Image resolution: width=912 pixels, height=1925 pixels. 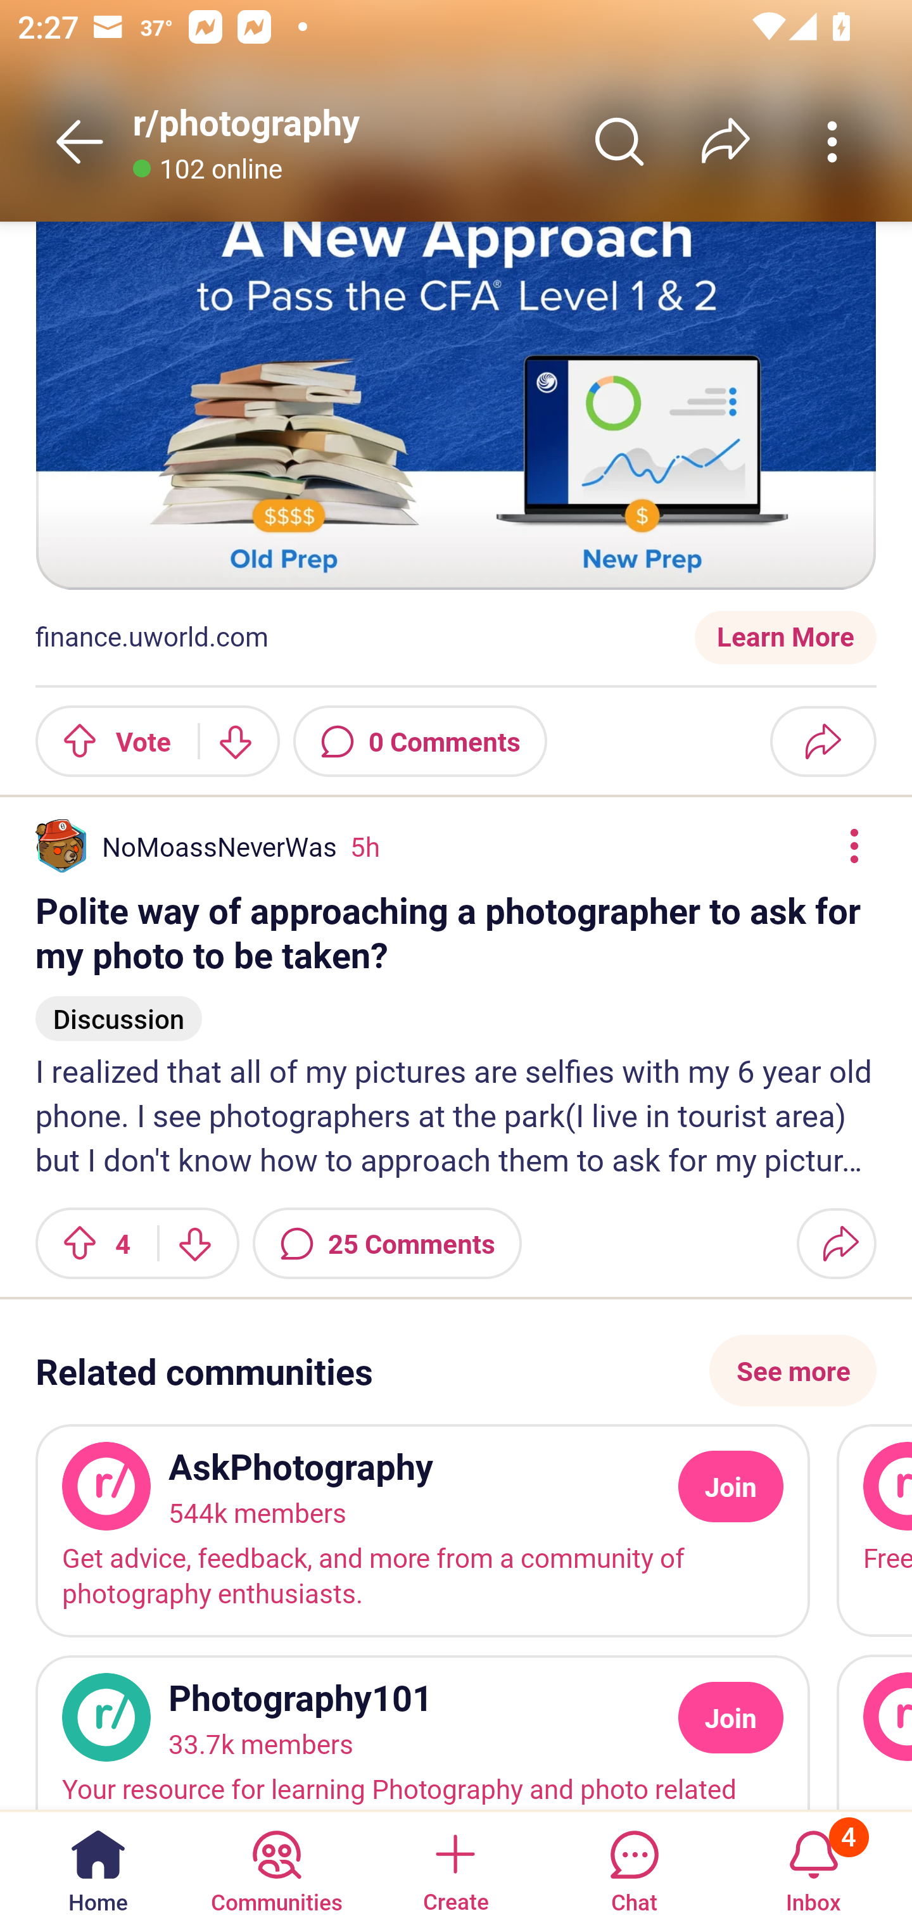 I want to click on Share r/﻿photography, so click(x=726, y=141).